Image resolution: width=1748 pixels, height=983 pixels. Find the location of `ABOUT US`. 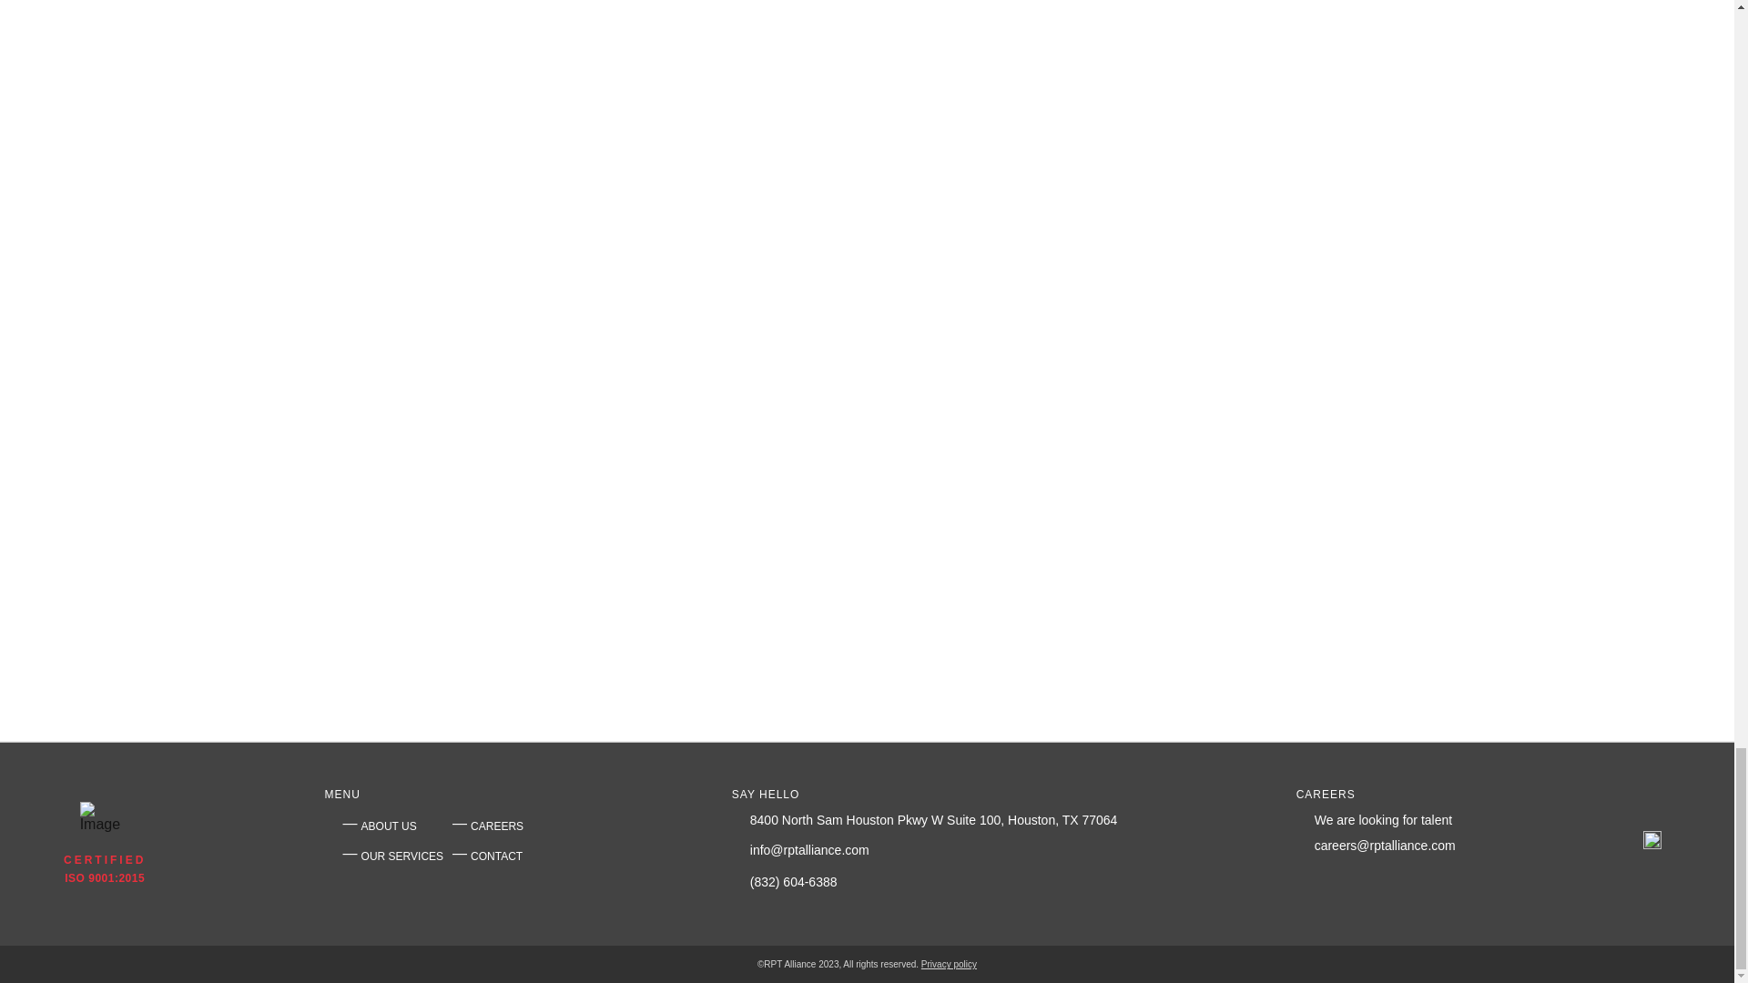

ABOUT US is located at coordinates (390, 825).